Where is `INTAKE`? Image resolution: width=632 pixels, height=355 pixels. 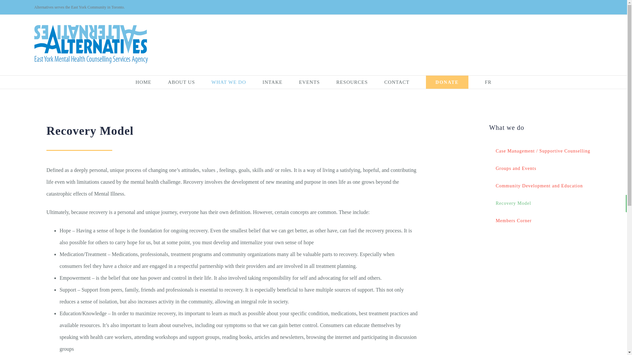
INTAKE is located at coordinates (273, 82).